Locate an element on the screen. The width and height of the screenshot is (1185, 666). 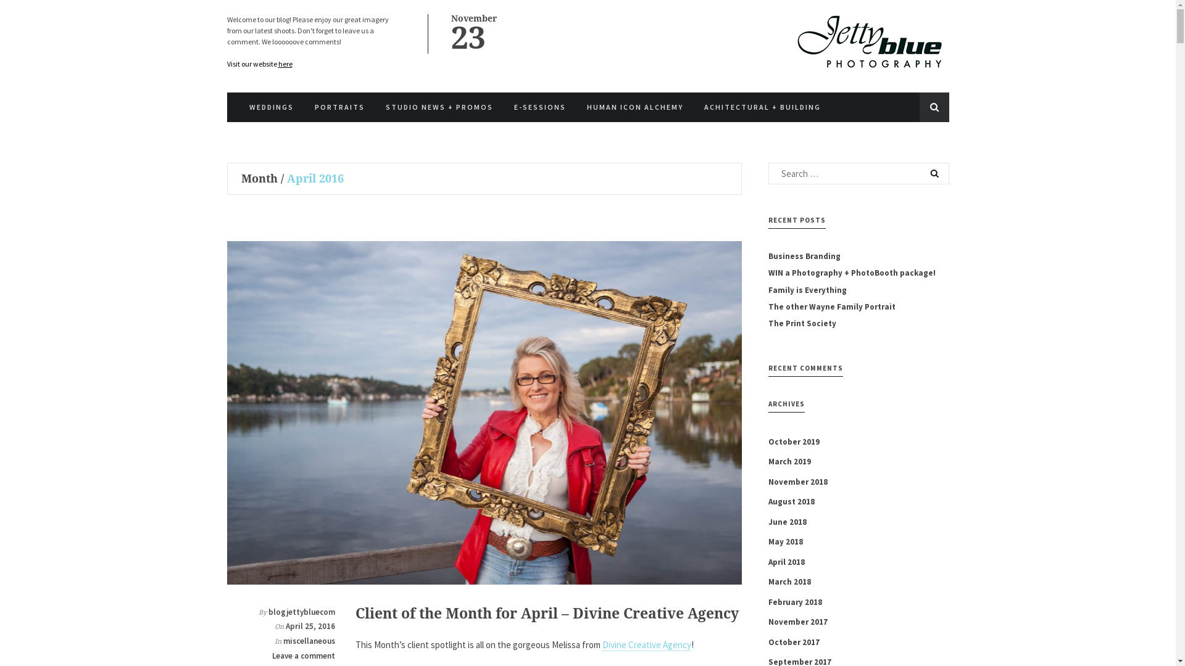
STUDIO NEWS + PROMOS is located at coordinates (439, 107).